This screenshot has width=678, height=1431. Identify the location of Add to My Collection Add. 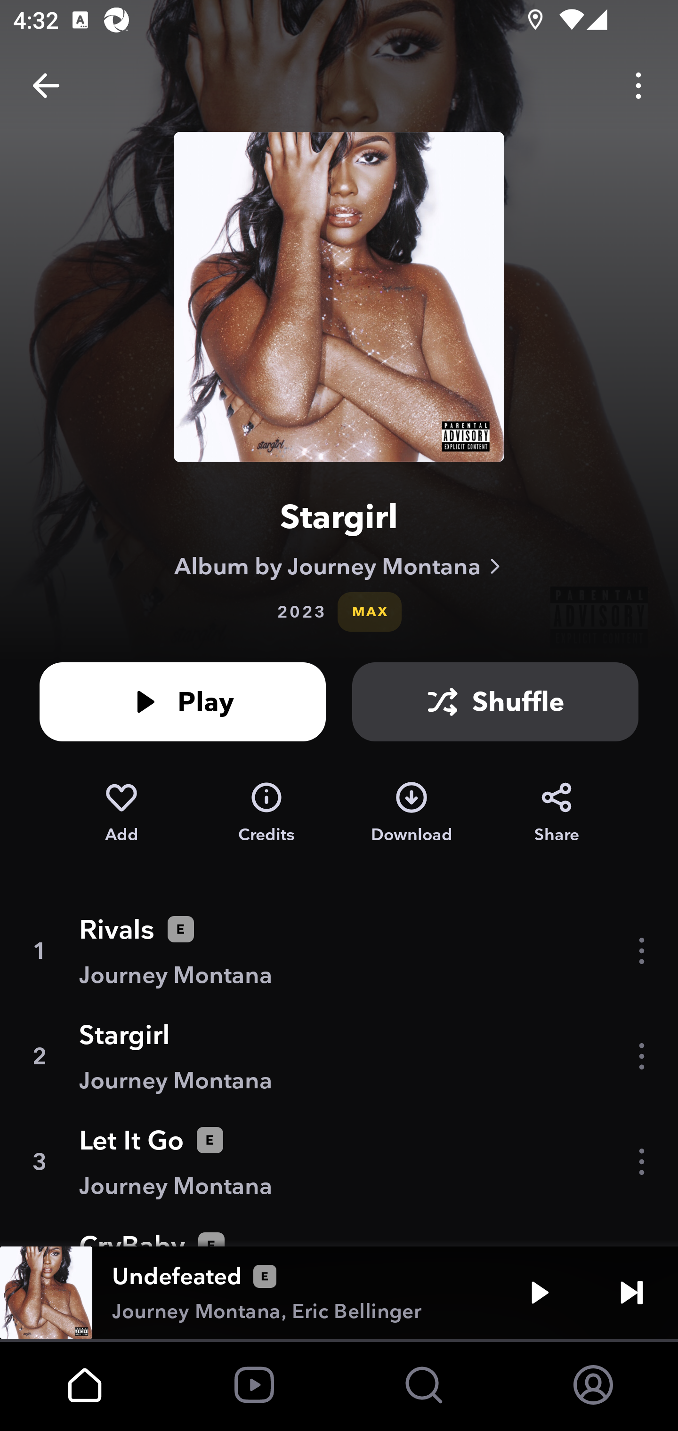
(121, 812).